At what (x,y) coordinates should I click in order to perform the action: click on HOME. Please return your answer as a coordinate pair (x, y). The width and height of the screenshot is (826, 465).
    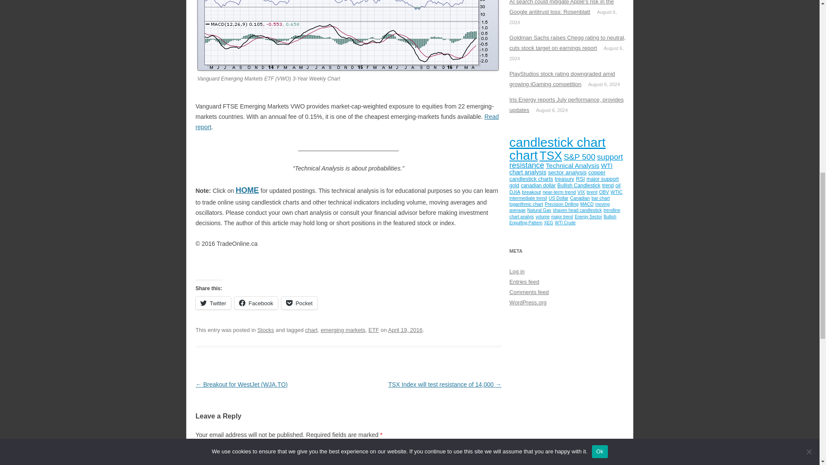
    Looking at the image, I should click on (247, 191).